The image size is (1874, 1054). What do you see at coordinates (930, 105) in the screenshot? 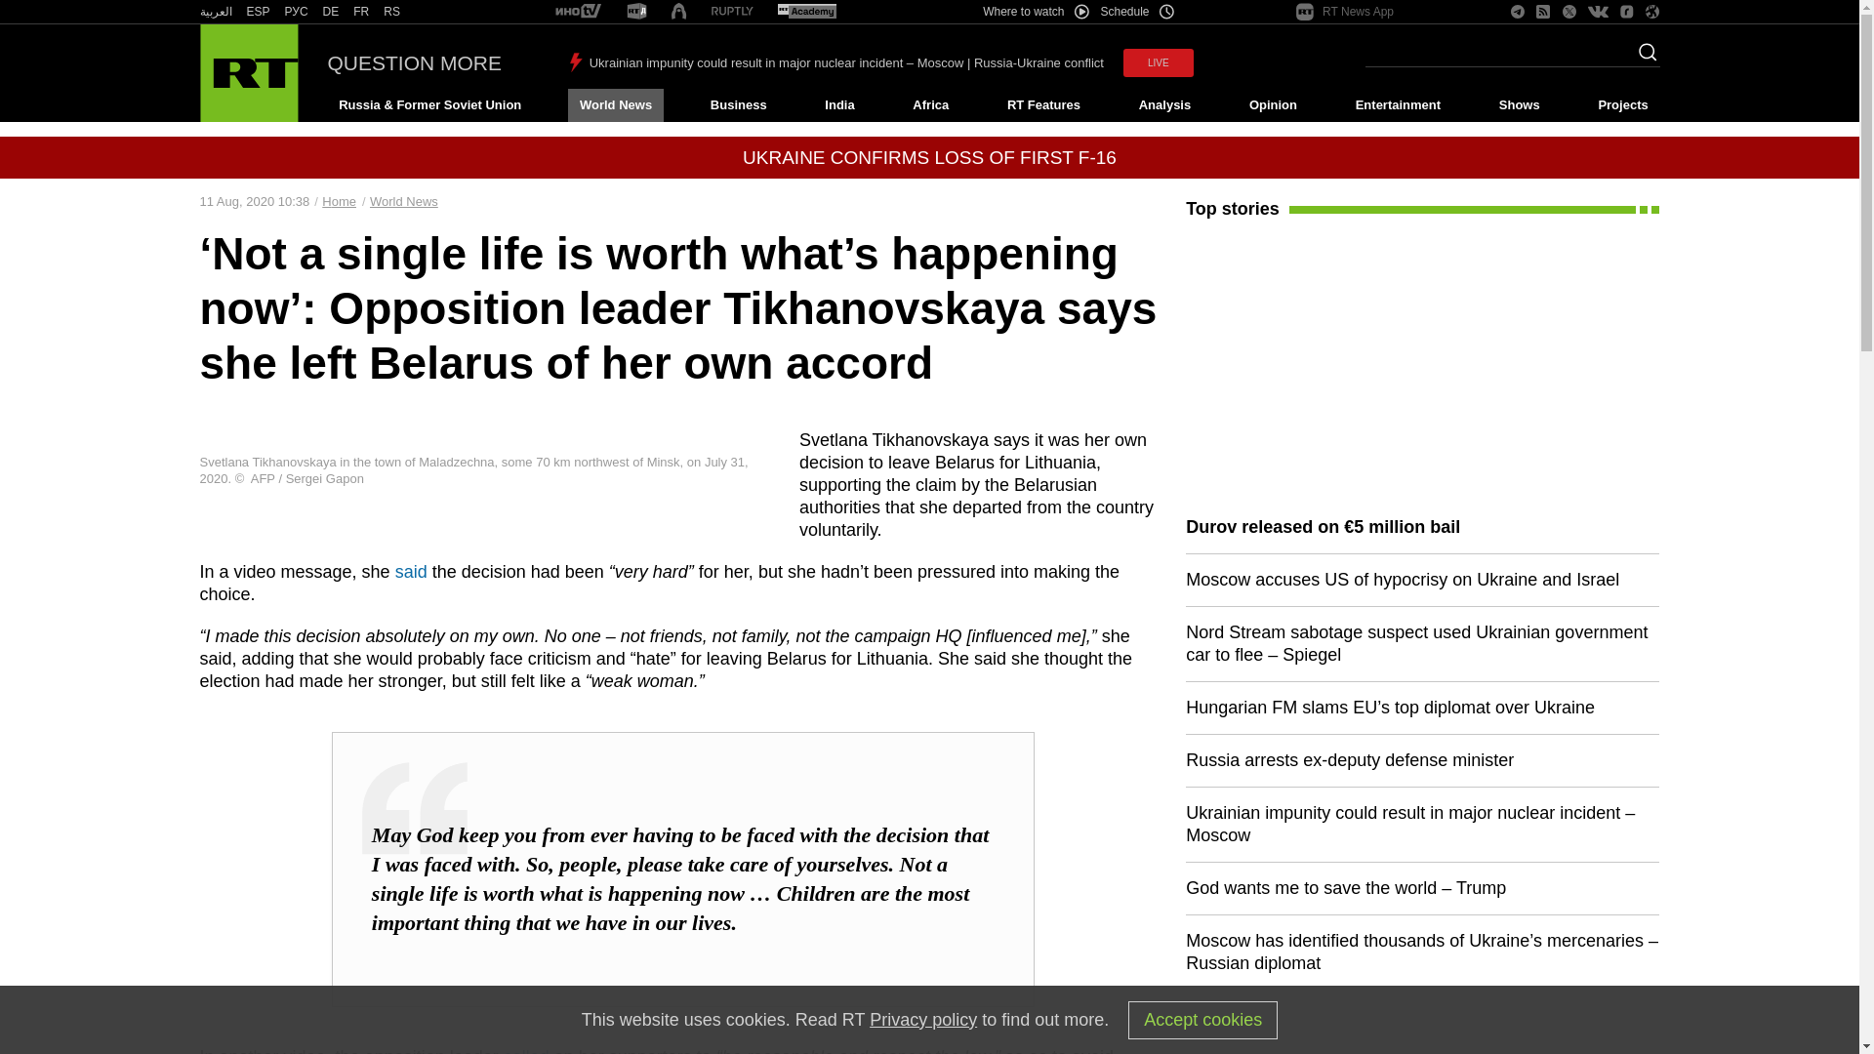
I see `Africa` at bounding box center [930, 105].